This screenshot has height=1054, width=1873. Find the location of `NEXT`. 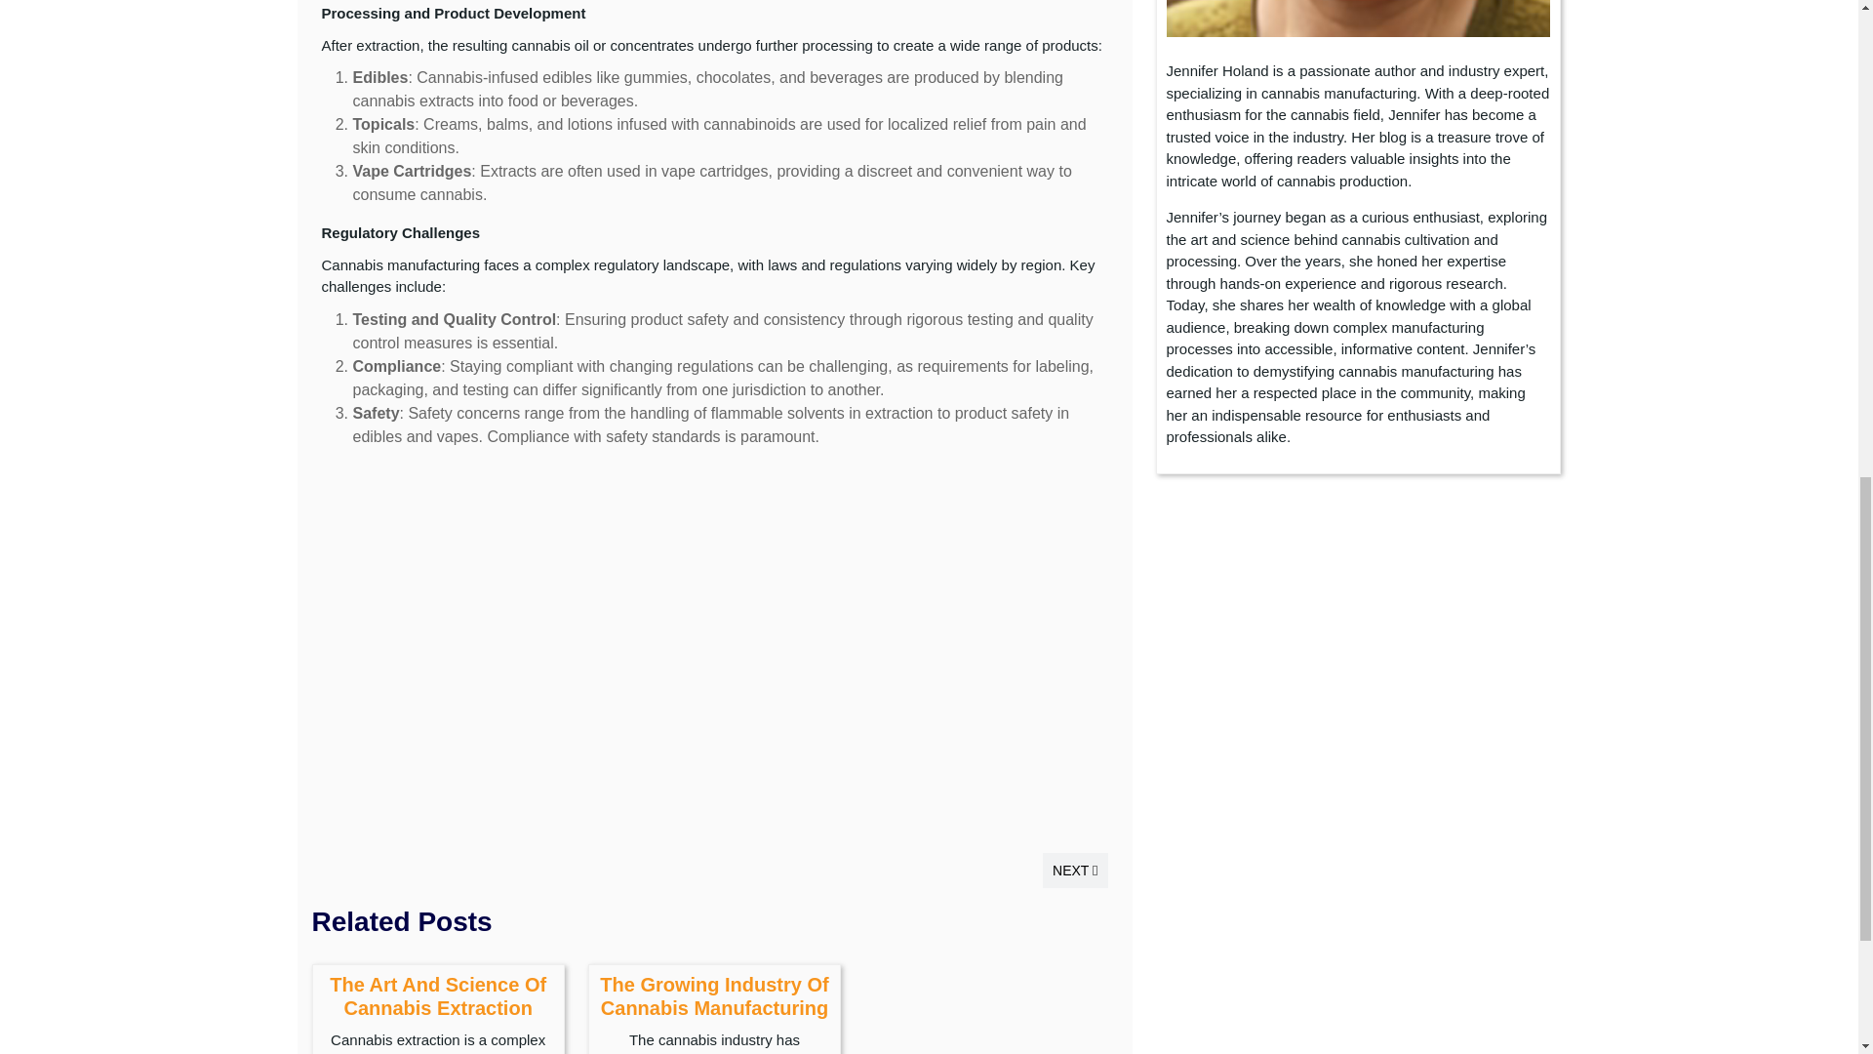

NEXT is located at coordinates (1075, 870).